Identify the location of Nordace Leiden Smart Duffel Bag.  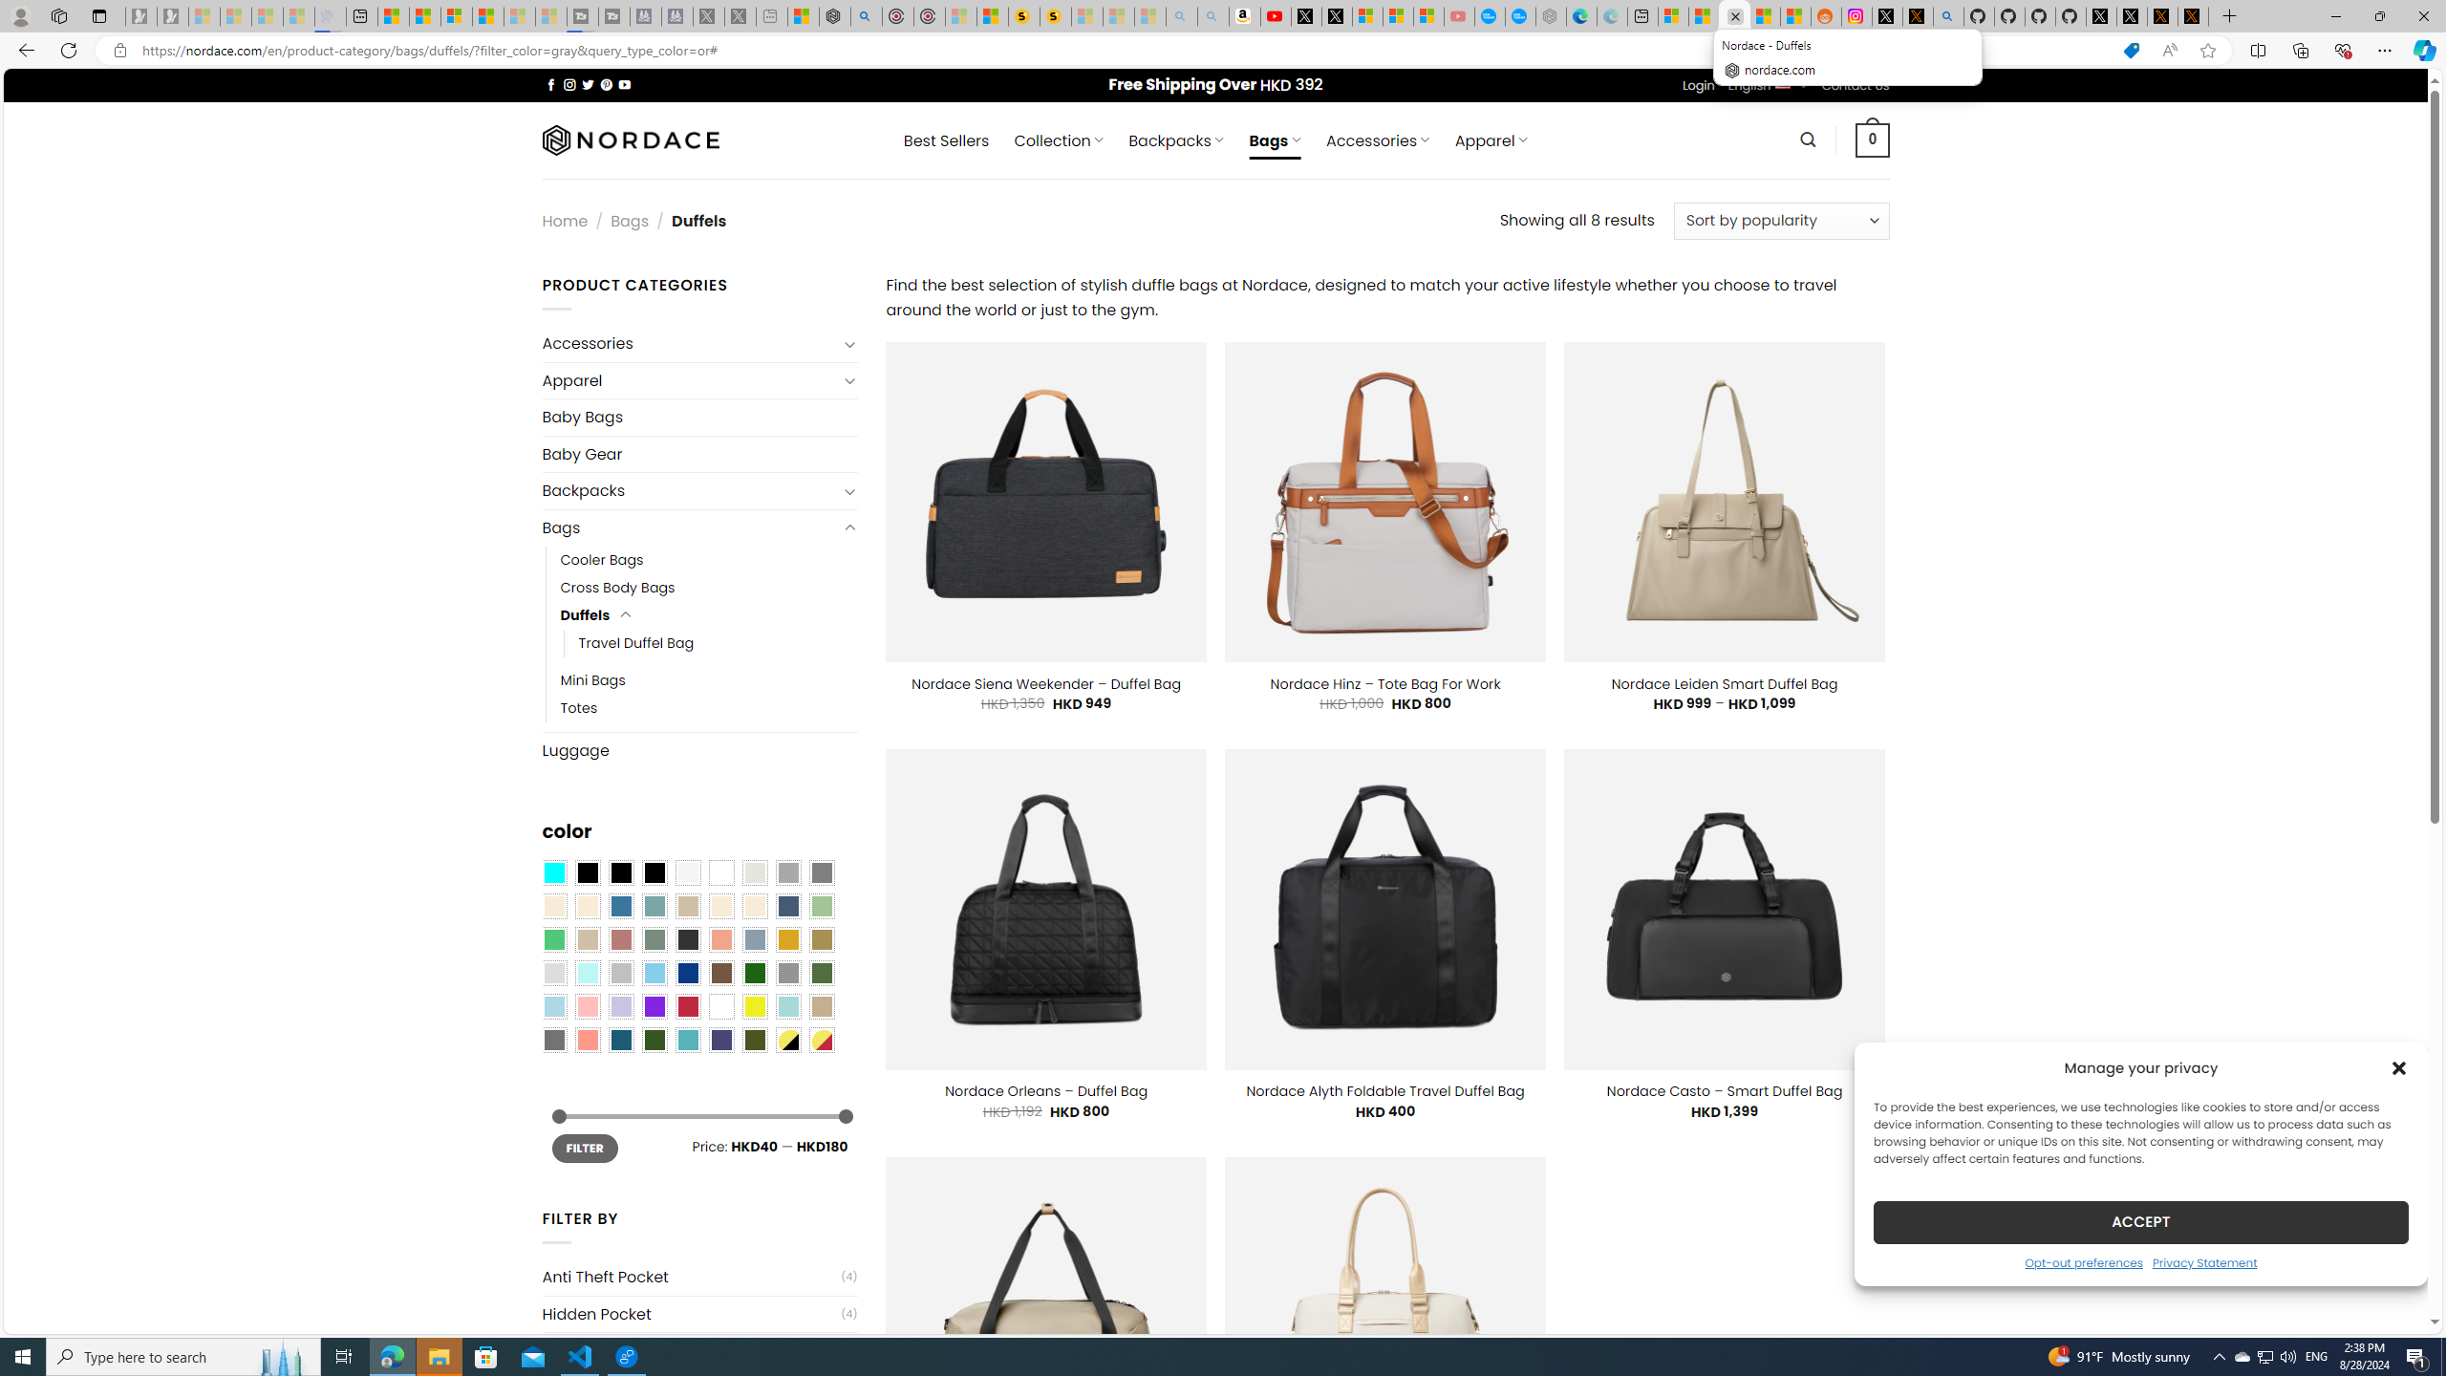
(1726, 683).